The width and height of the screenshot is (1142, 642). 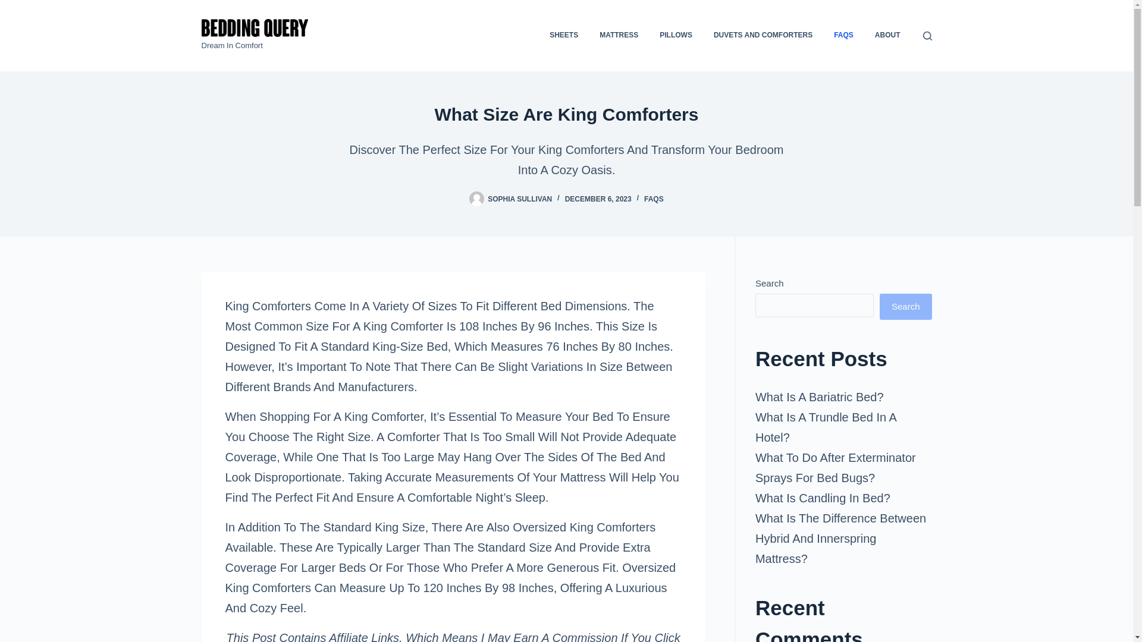 What do you see at coordinates (566, 114) in the screenshot?
I see `what size are king comforters` at bounding box center [566, 114].